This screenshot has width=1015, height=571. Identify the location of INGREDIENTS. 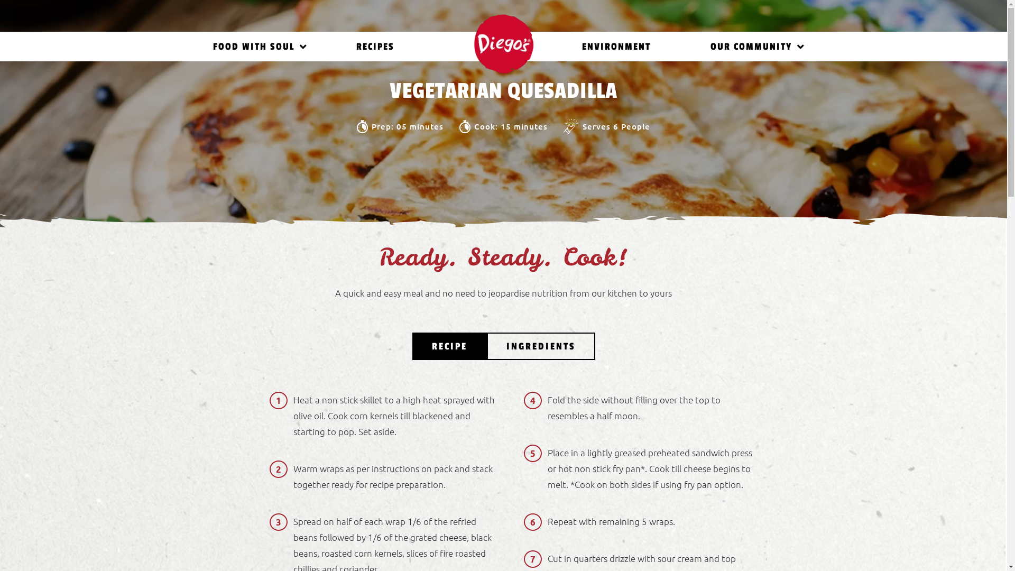
(540, 346).